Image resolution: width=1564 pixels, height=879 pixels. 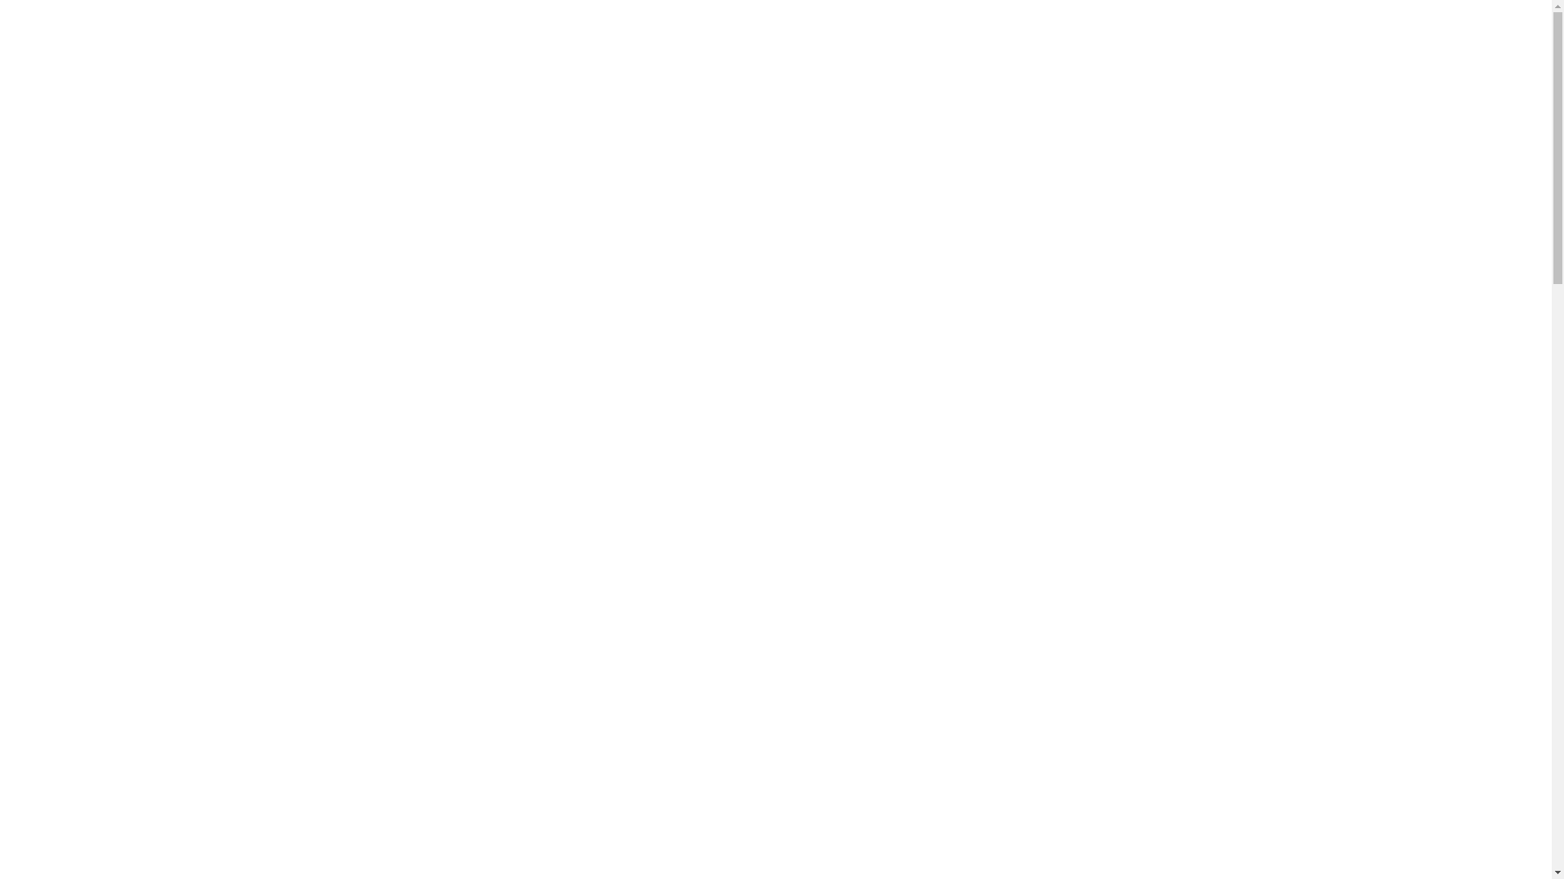 I want to click on LIVONIA, so click(x=91, y=212).